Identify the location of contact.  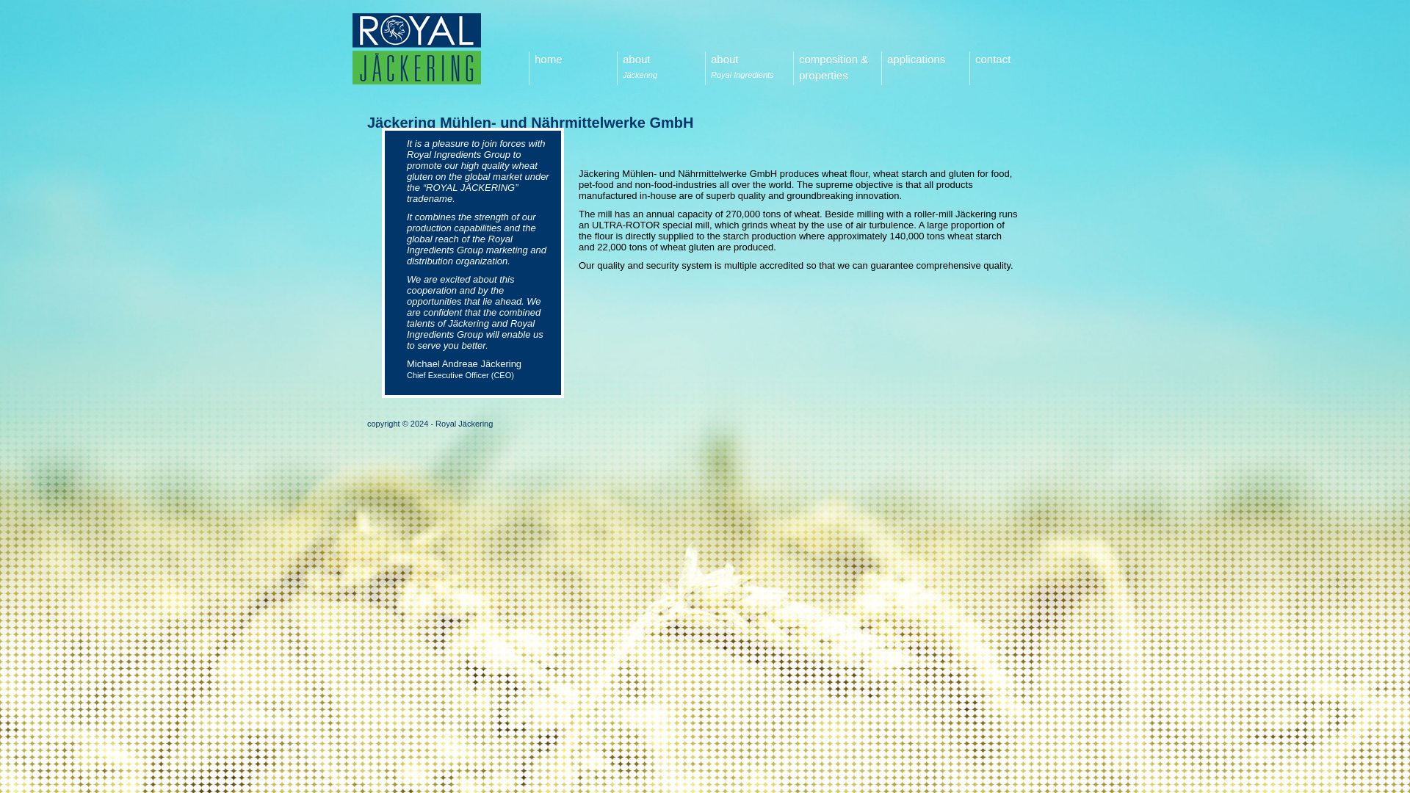
(1013, 68).